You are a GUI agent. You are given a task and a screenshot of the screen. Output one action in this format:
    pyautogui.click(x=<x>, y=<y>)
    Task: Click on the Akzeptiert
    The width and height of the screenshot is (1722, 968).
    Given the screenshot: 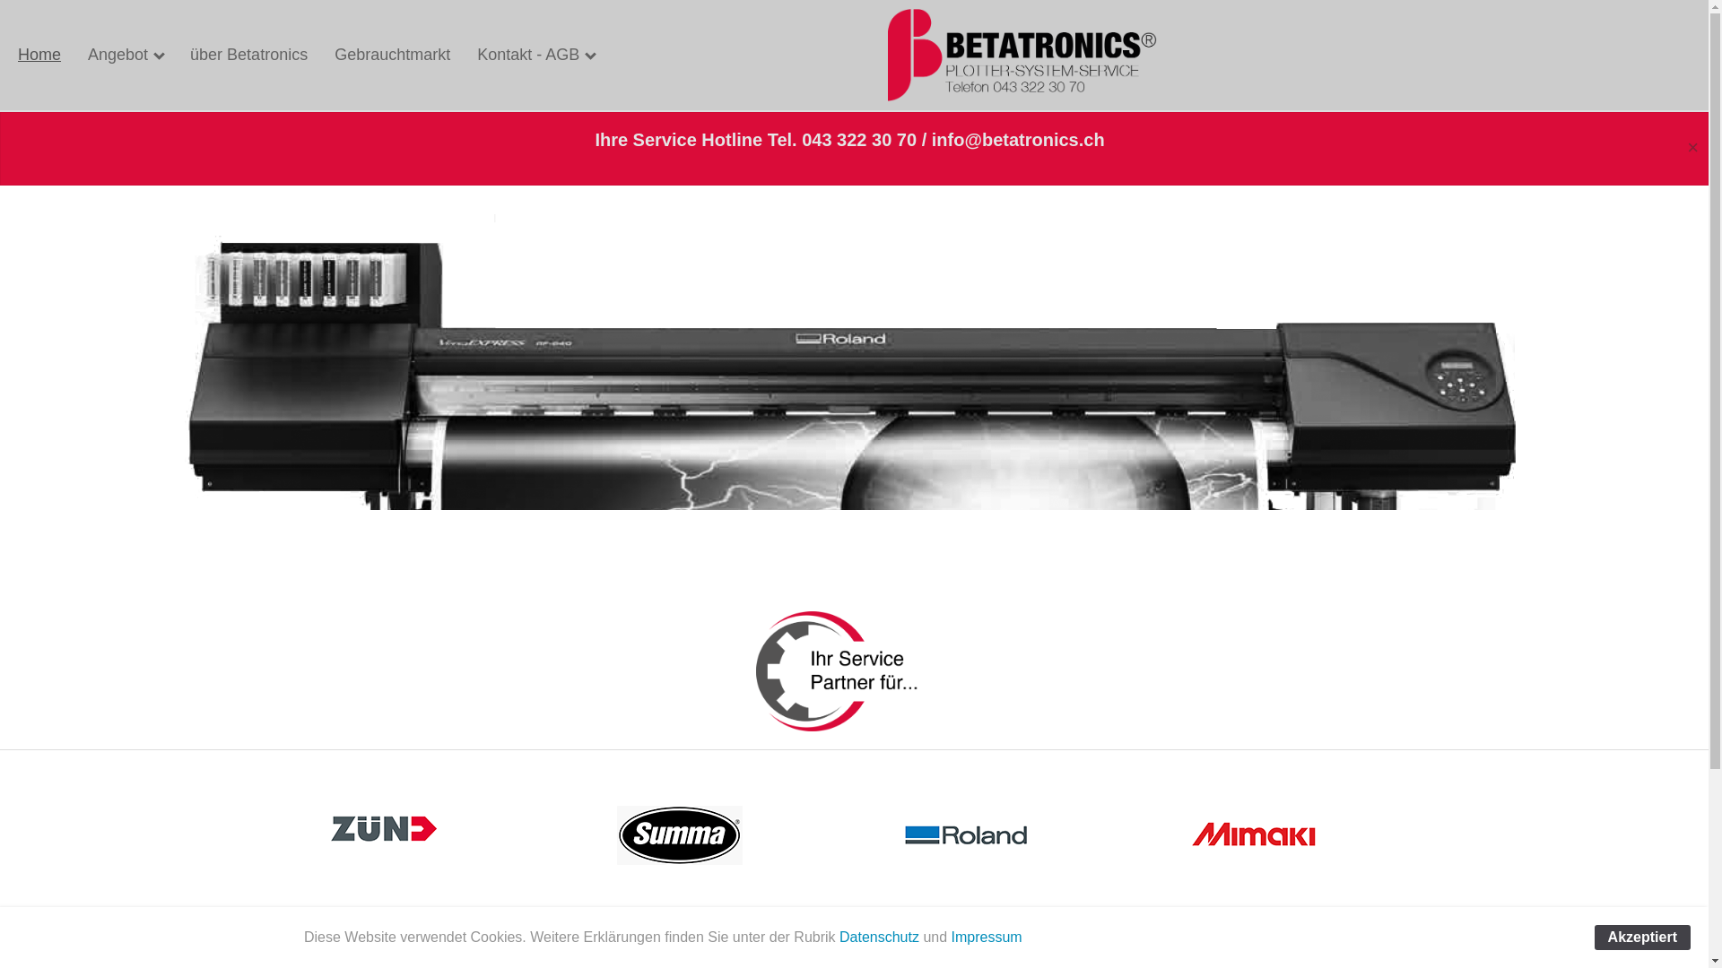 What is the action you would take?
    pyautogui.click(x=1643, y=938)
    